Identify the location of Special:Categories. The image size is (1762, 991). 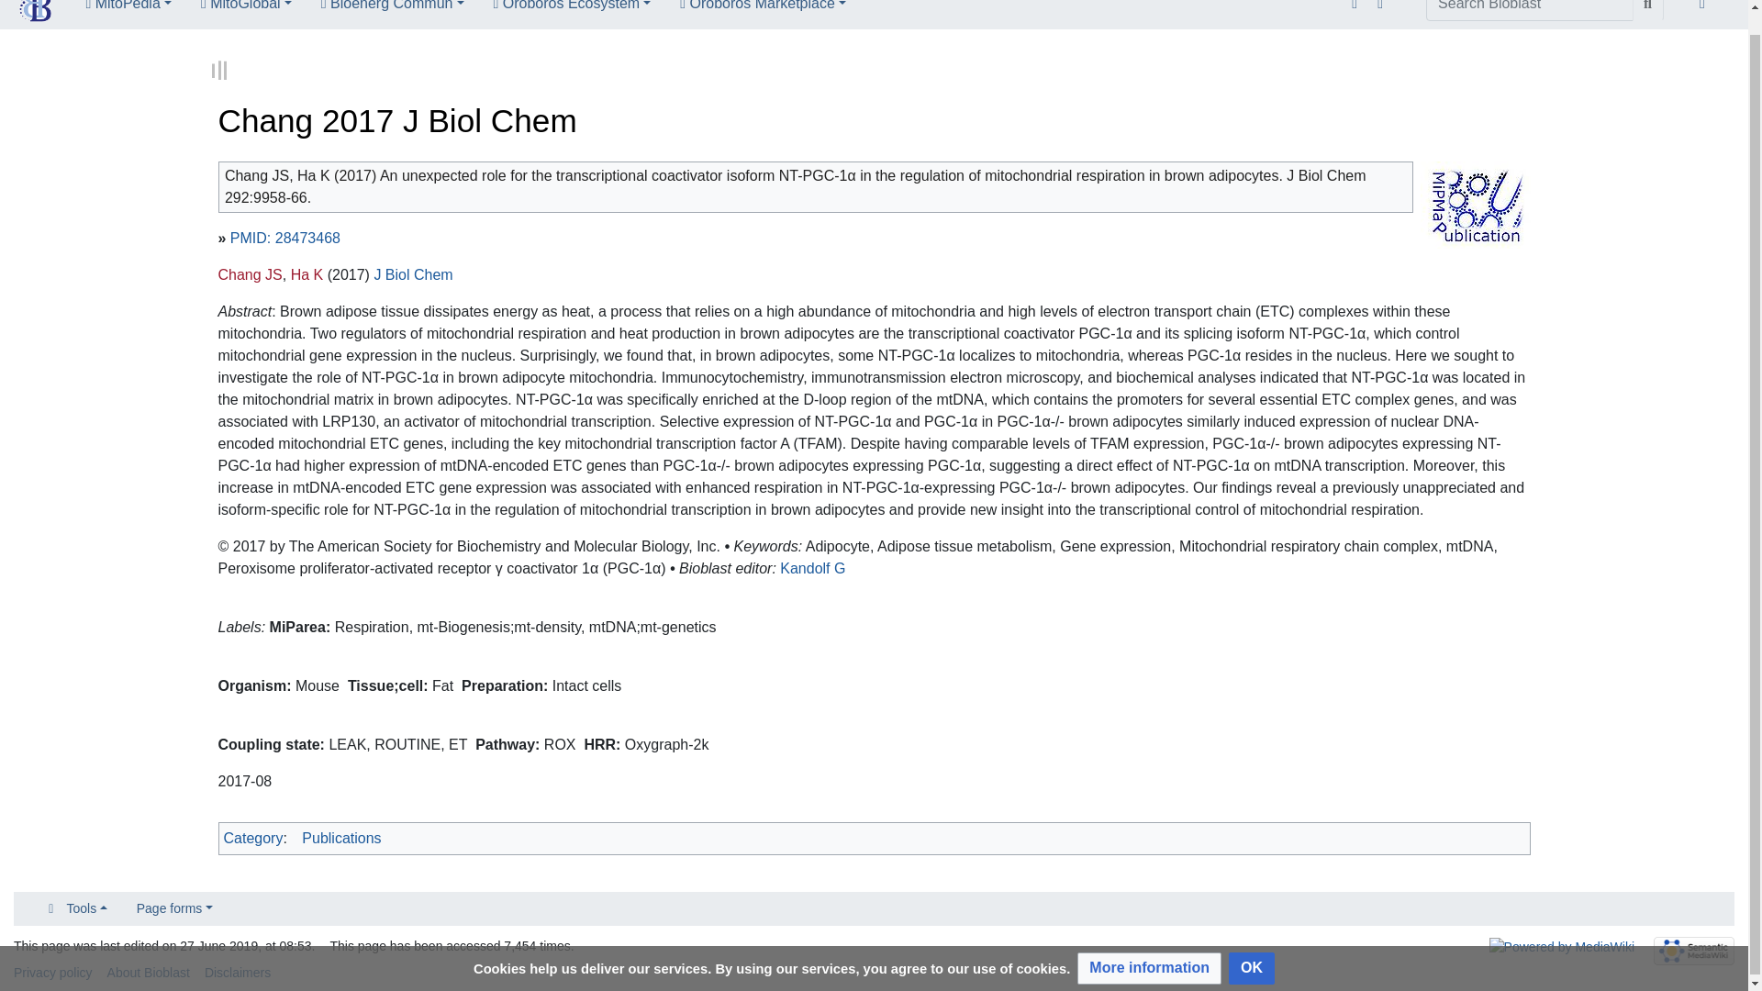
(253, 835).